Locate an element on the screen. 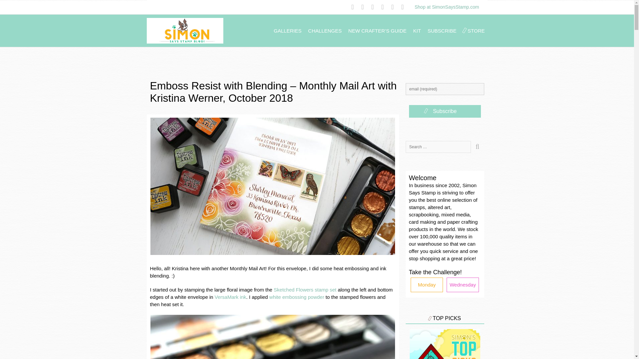 The width and height of the screenshot is (639, 359). GALLERIES is located at coordinates (288, 31).